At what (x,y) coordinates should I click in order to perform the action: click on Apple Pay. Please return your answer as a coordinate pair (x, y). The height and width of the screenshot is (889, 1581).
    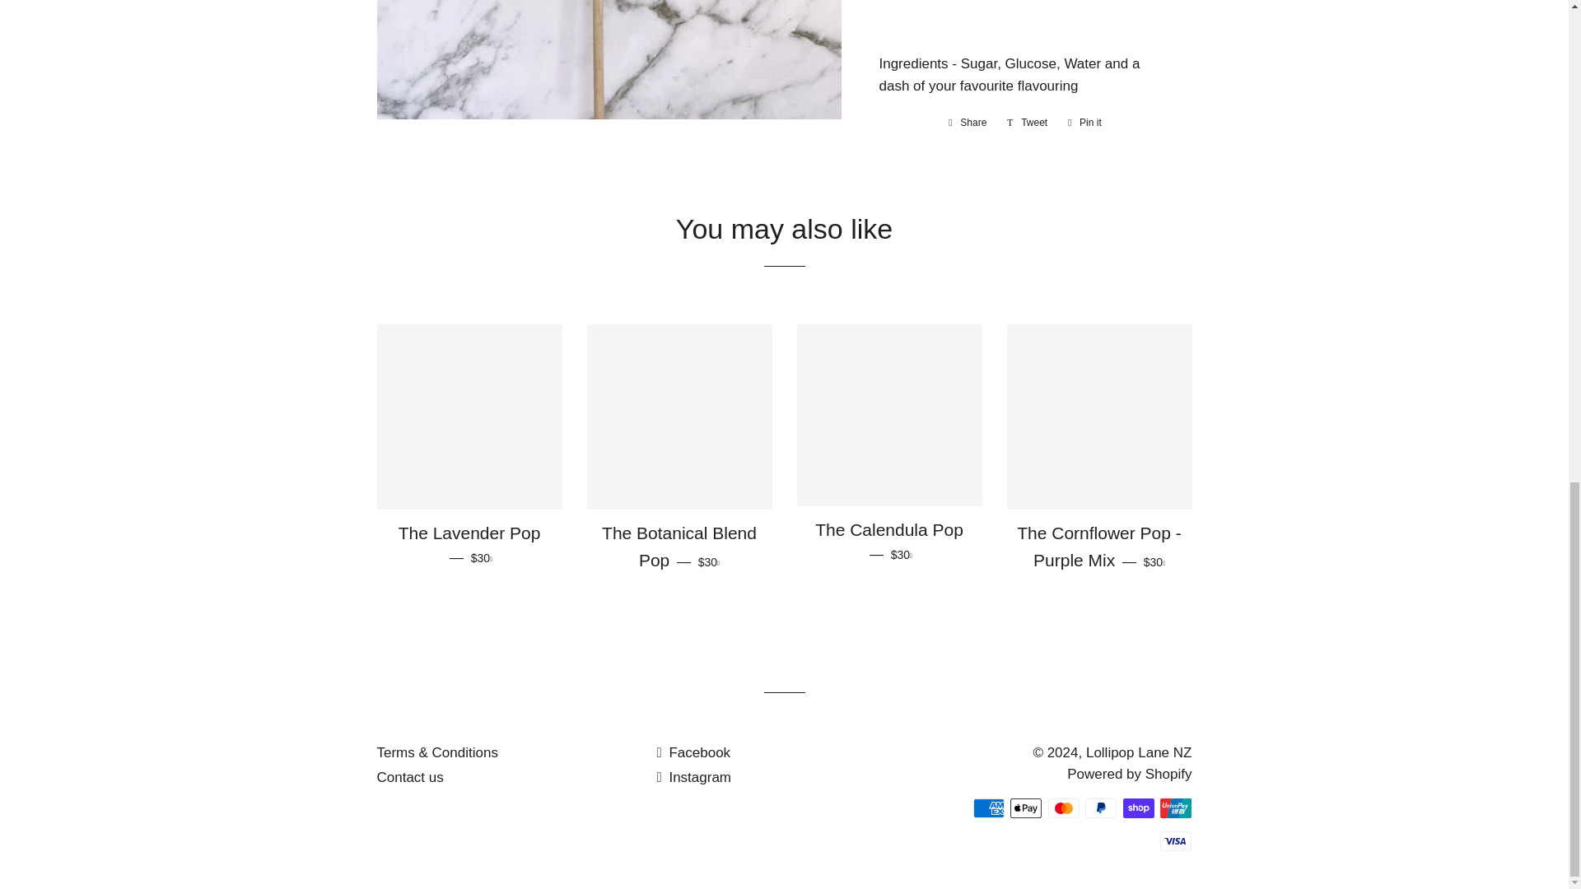
    Looking at the image, I should click on (1084, 122).